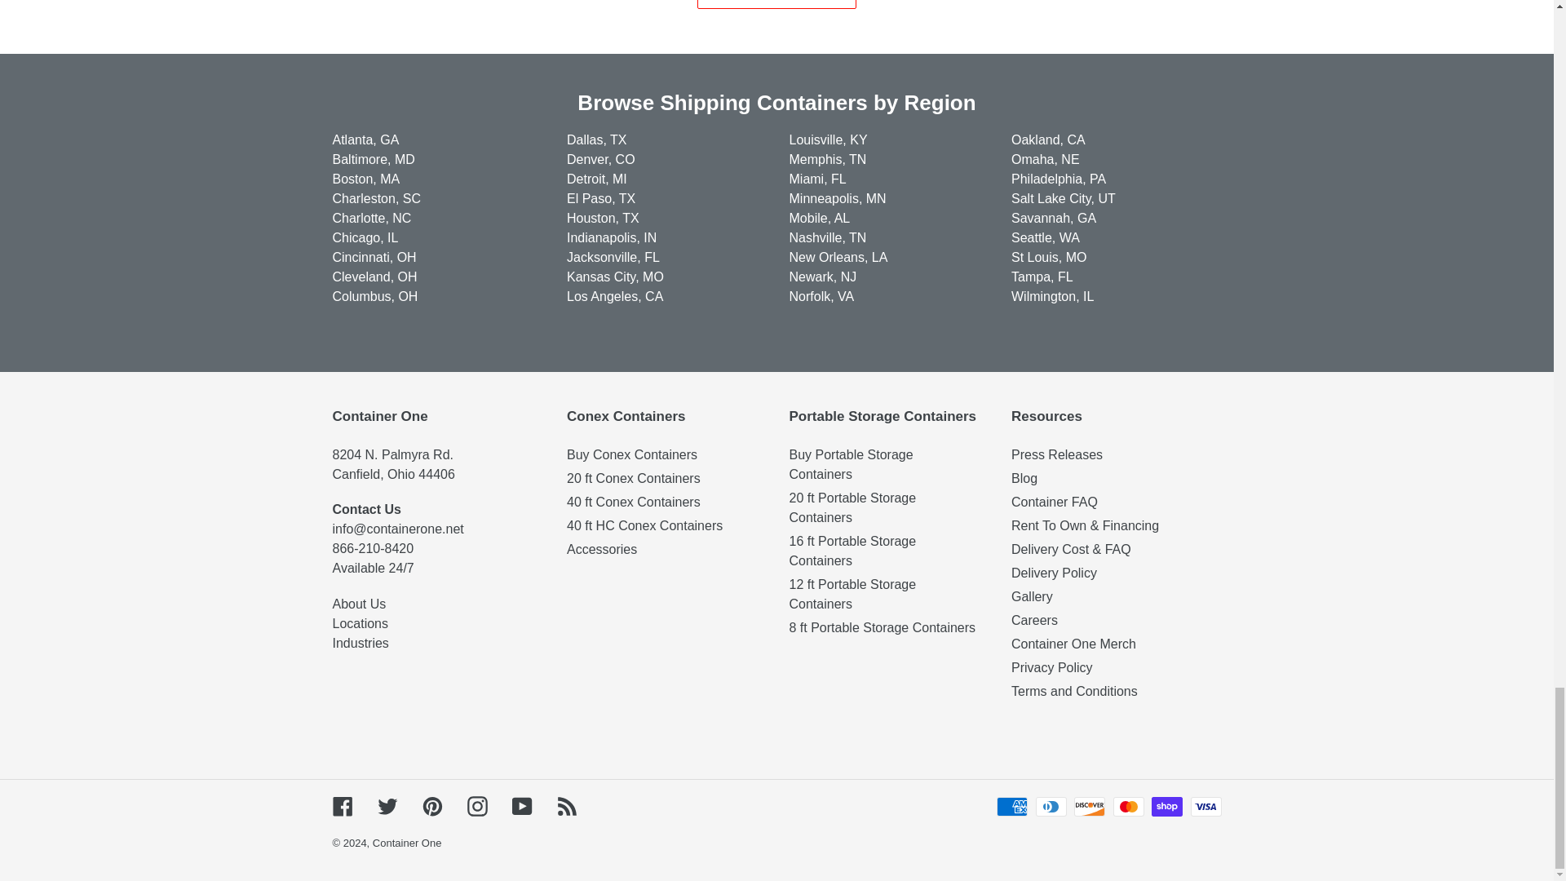  What do you see at coordinates (365, 140) in the screenshot?
I see `Buy Shipping Containers in Atlanta, Georgia` at bounding box center [365, 140].